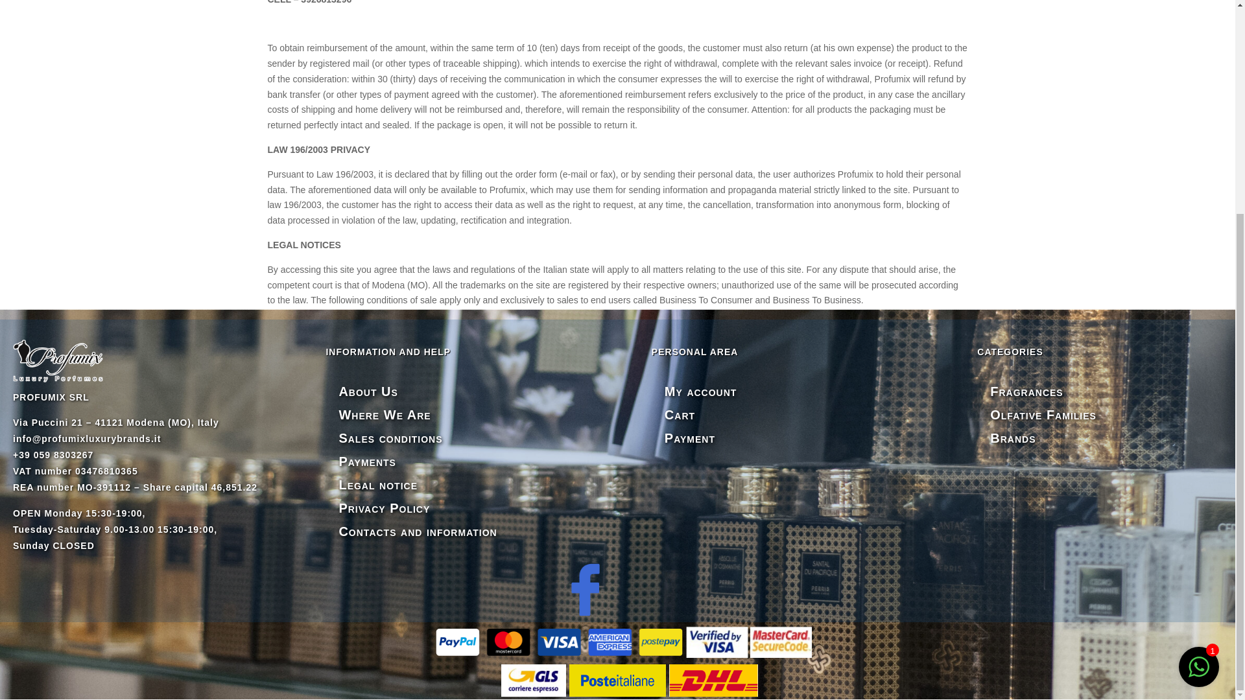 This screenshot has height=700, width=1245. What do you see at coordinates (585, 590) in the screenshot?
I see `facebook` at bounding box center [585, 590].